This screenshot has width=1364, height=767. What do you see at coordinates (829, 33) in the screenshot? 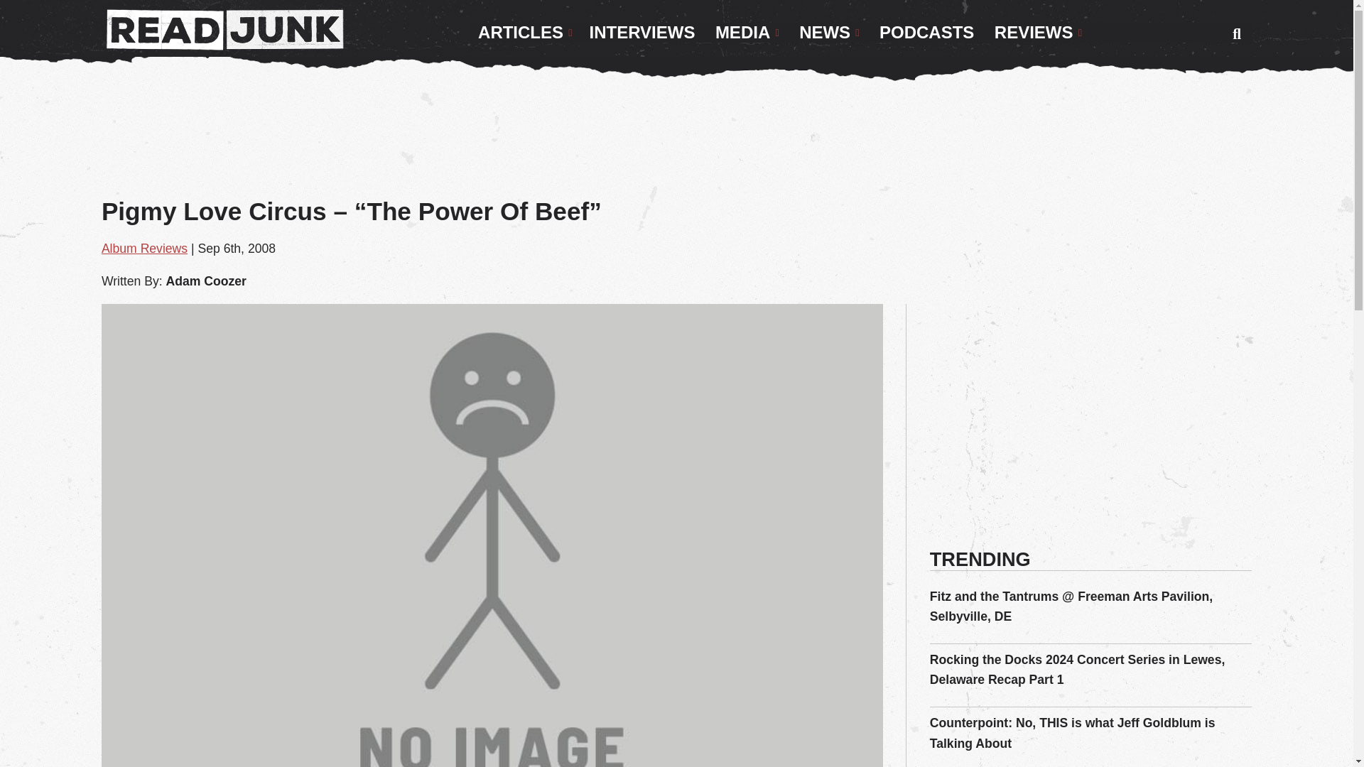
I see `NEWS` at bounding box center [829, 33].